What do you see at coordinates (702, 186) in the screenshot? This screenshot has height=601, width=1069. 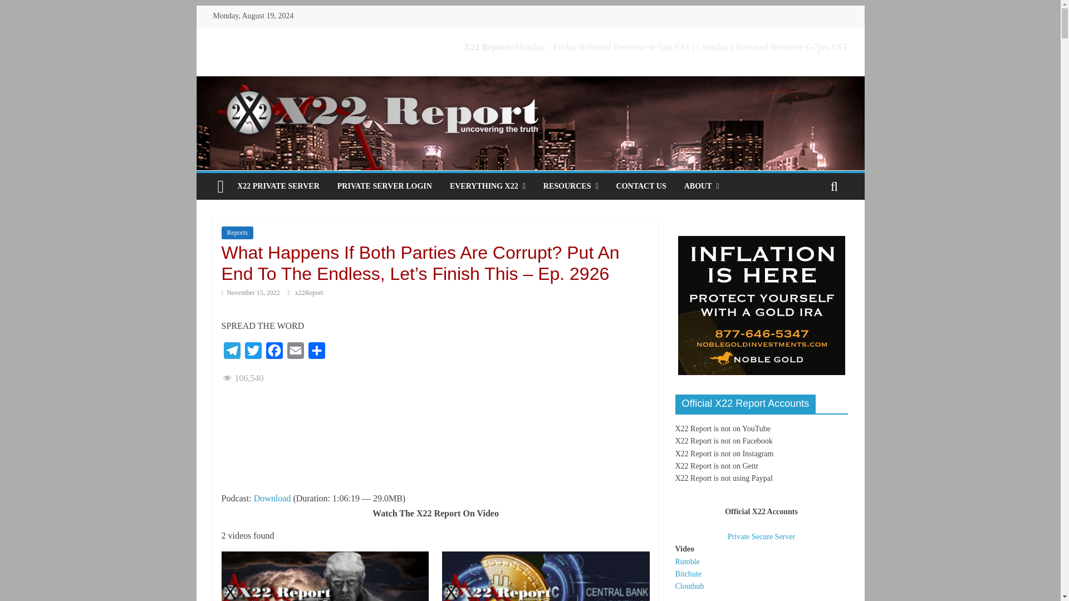 I see `ABOUT` at bounding box center [702, 186].